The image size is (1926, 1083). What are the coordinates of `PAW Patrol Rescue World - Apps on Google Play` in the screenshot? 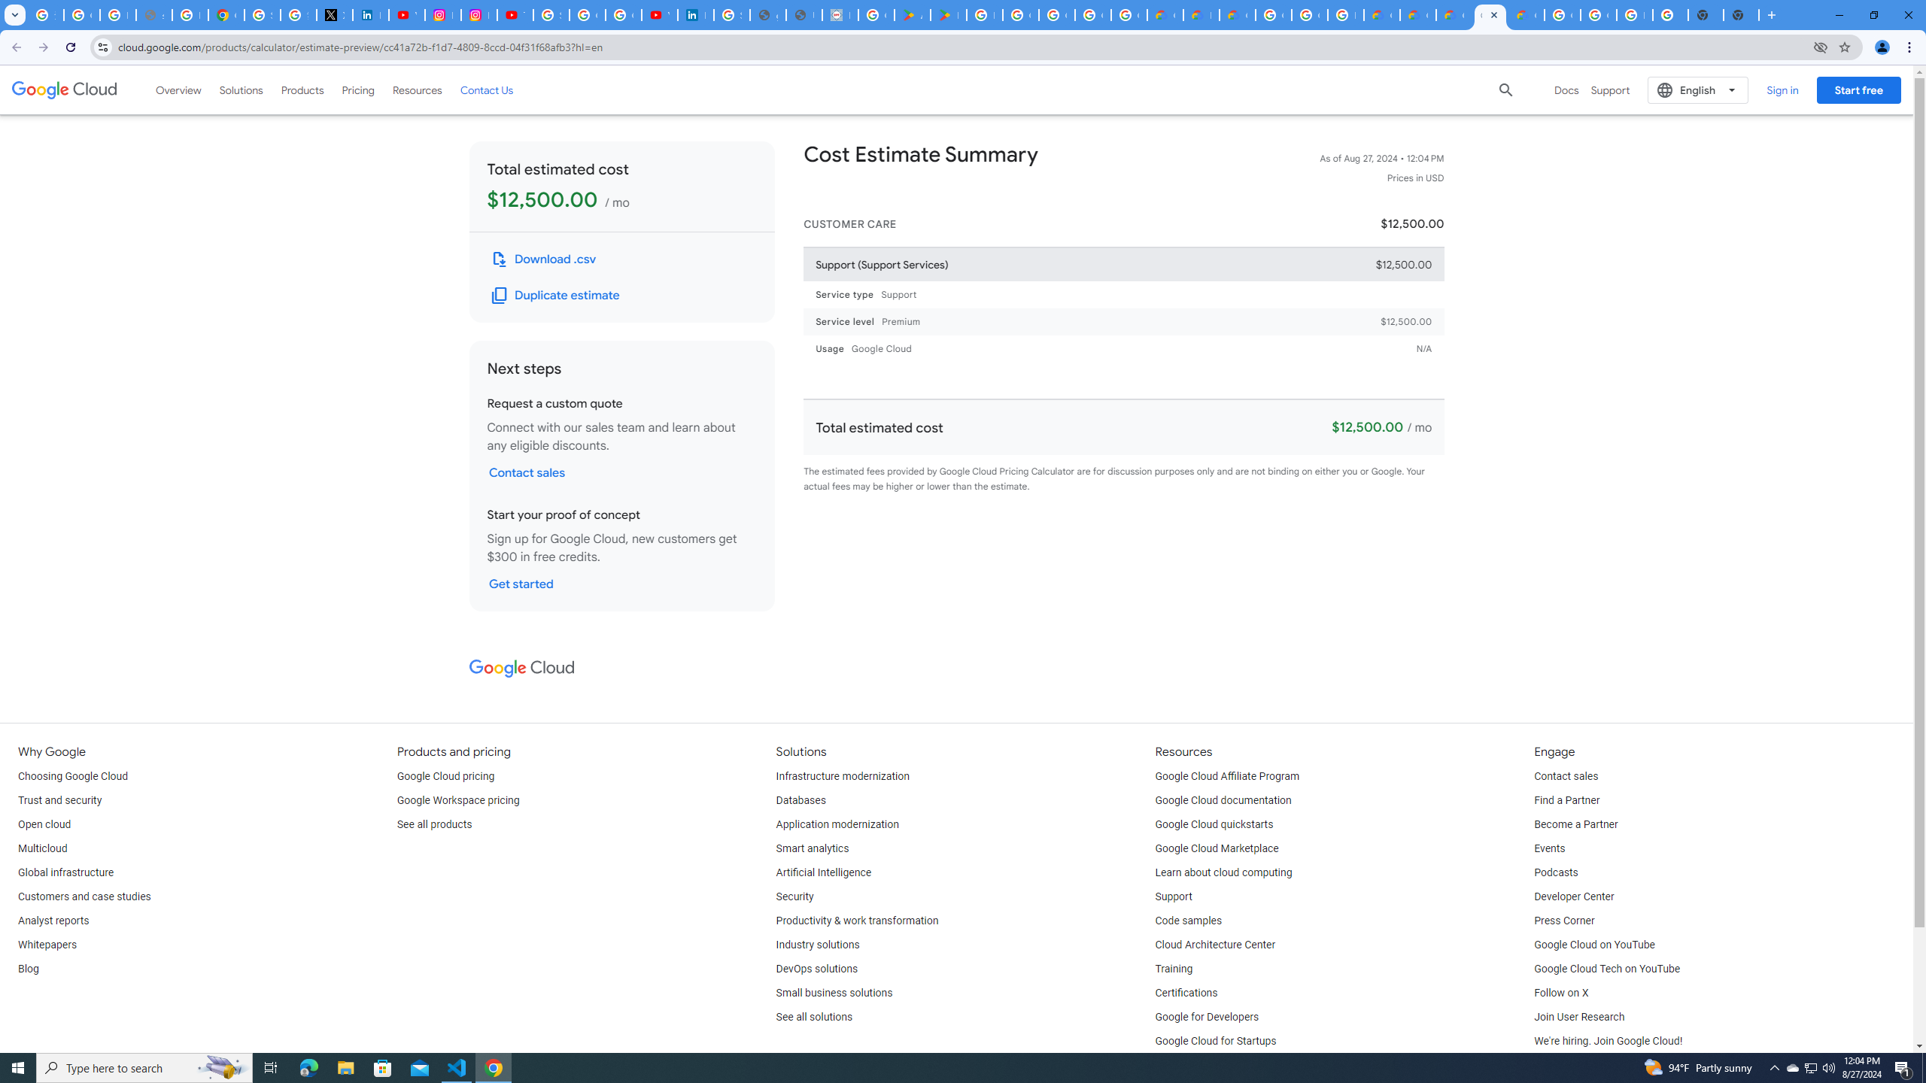 It's located at (948, 15).